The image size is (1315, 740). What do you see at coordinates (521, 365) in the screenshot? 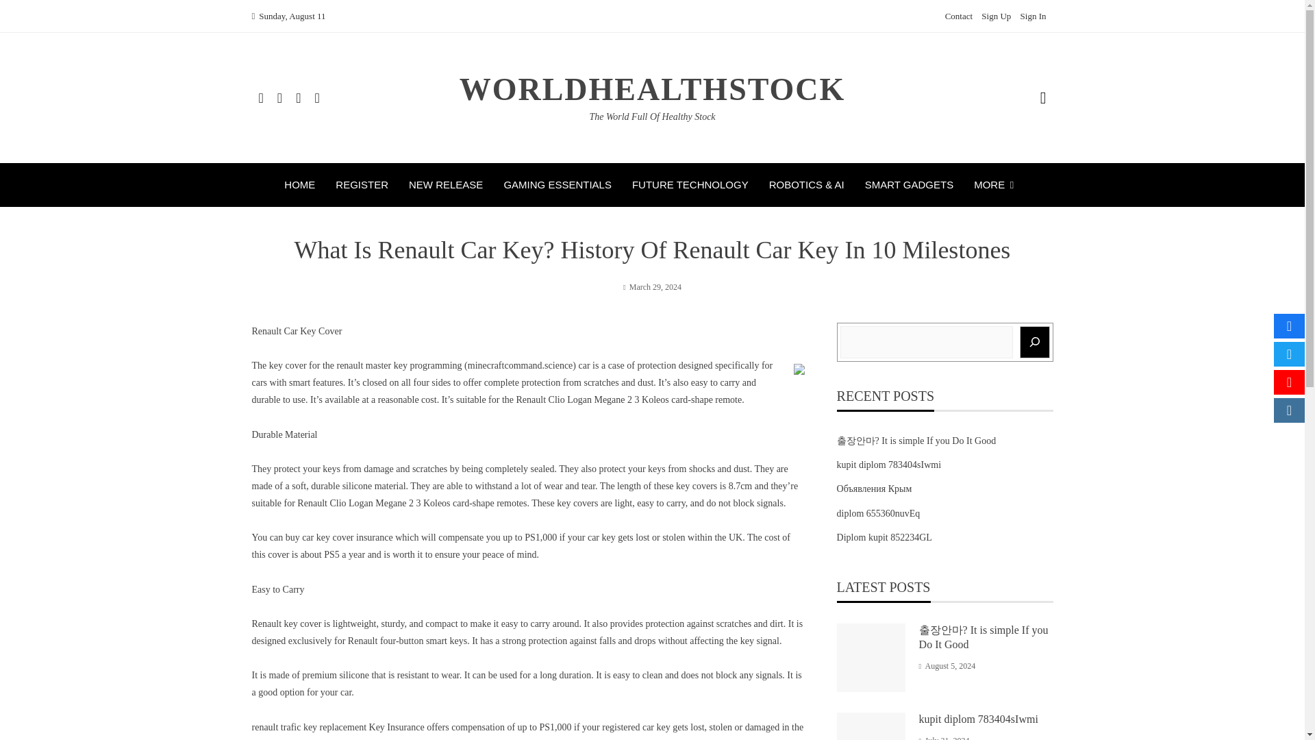
I see `minecraftcommand.science` at bounding box center [521, 365].